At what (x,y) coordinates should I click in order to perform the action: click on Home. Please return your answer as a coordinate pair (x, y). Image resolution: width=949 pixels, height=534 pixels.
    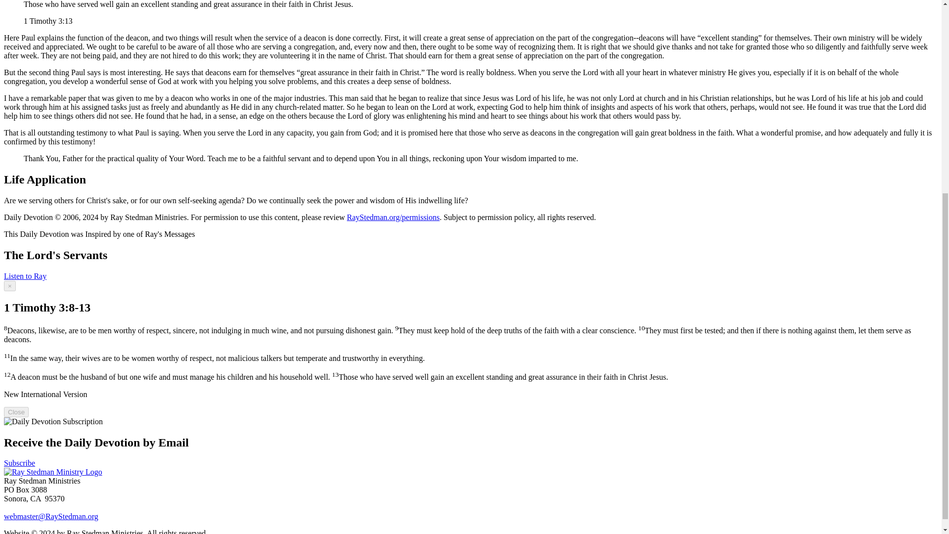
    Looking at the image, I should click on (53, 472).